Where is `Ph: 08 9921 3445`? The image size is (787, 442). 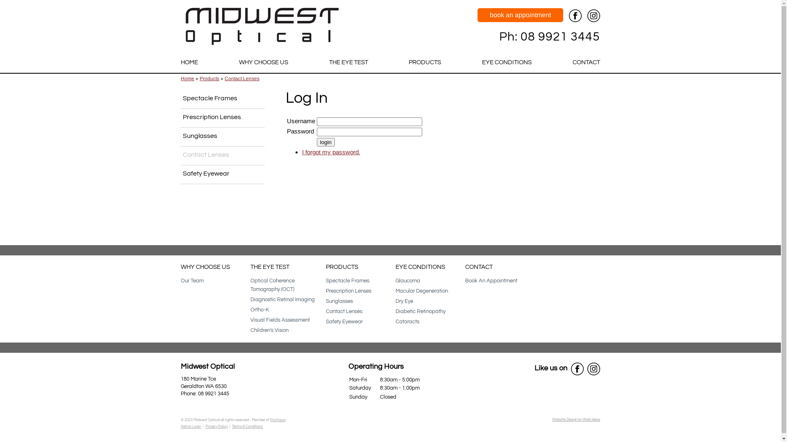
Ph: 08 9921 3445 is located at coordinates (550, 37).